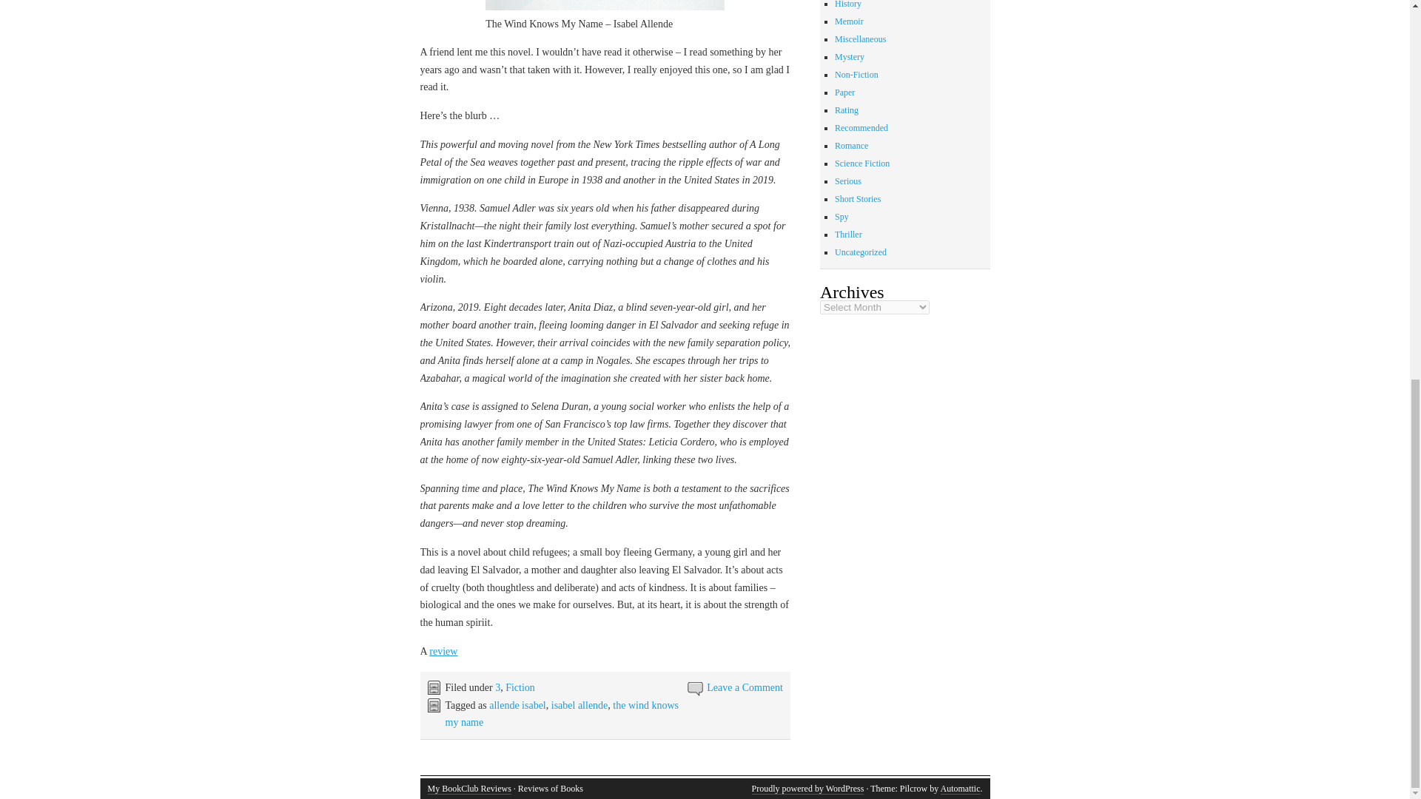 This screenshot has height=799, width=1421. What do you see at coordinates (443, 651) in the screenshot?
I see `review` at bounding box center [443, 651].